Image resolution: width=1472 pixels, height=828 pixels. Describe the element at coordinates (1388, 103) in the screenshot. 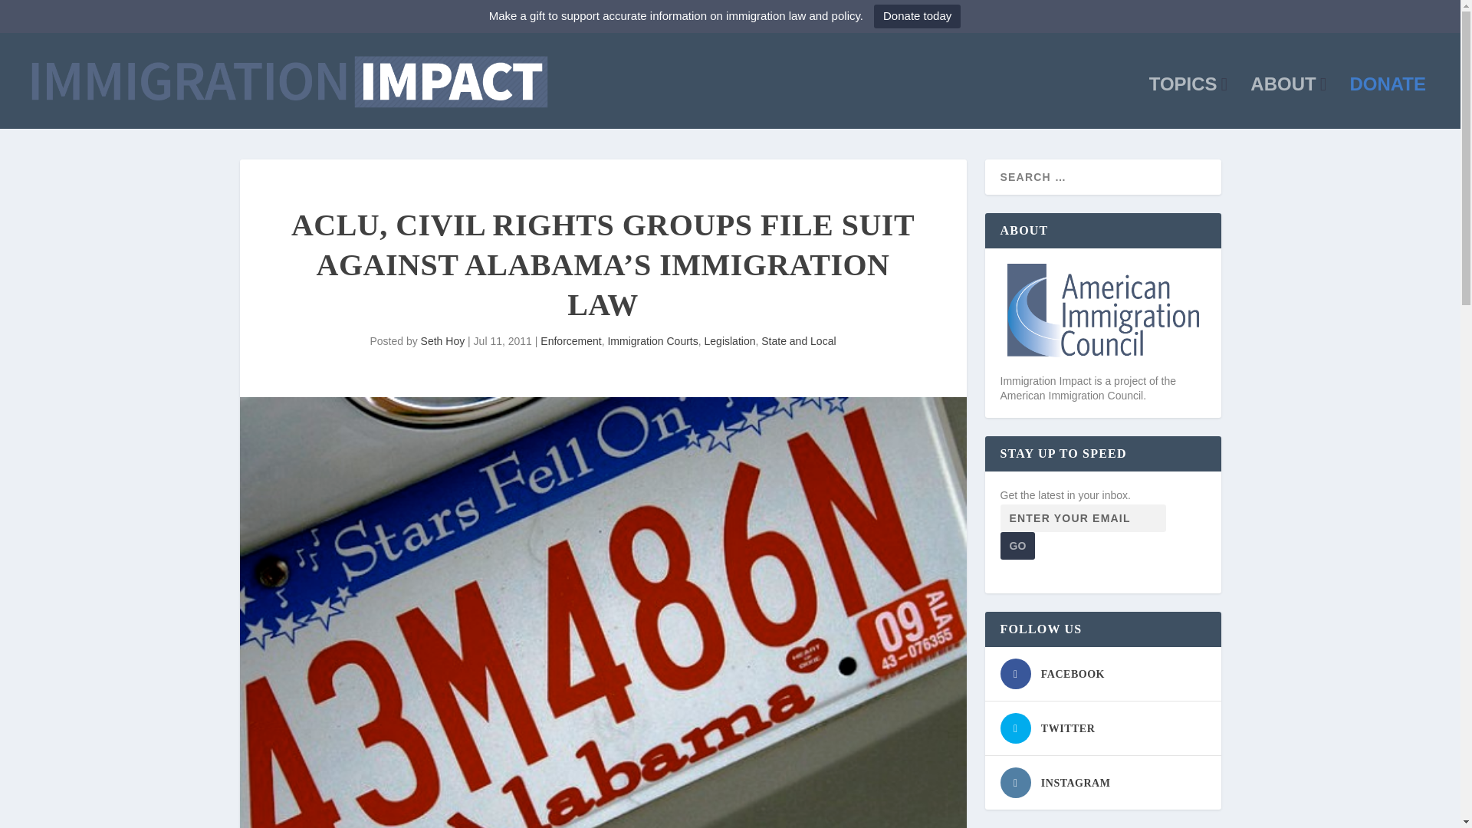

I see `DONATE` at that location.